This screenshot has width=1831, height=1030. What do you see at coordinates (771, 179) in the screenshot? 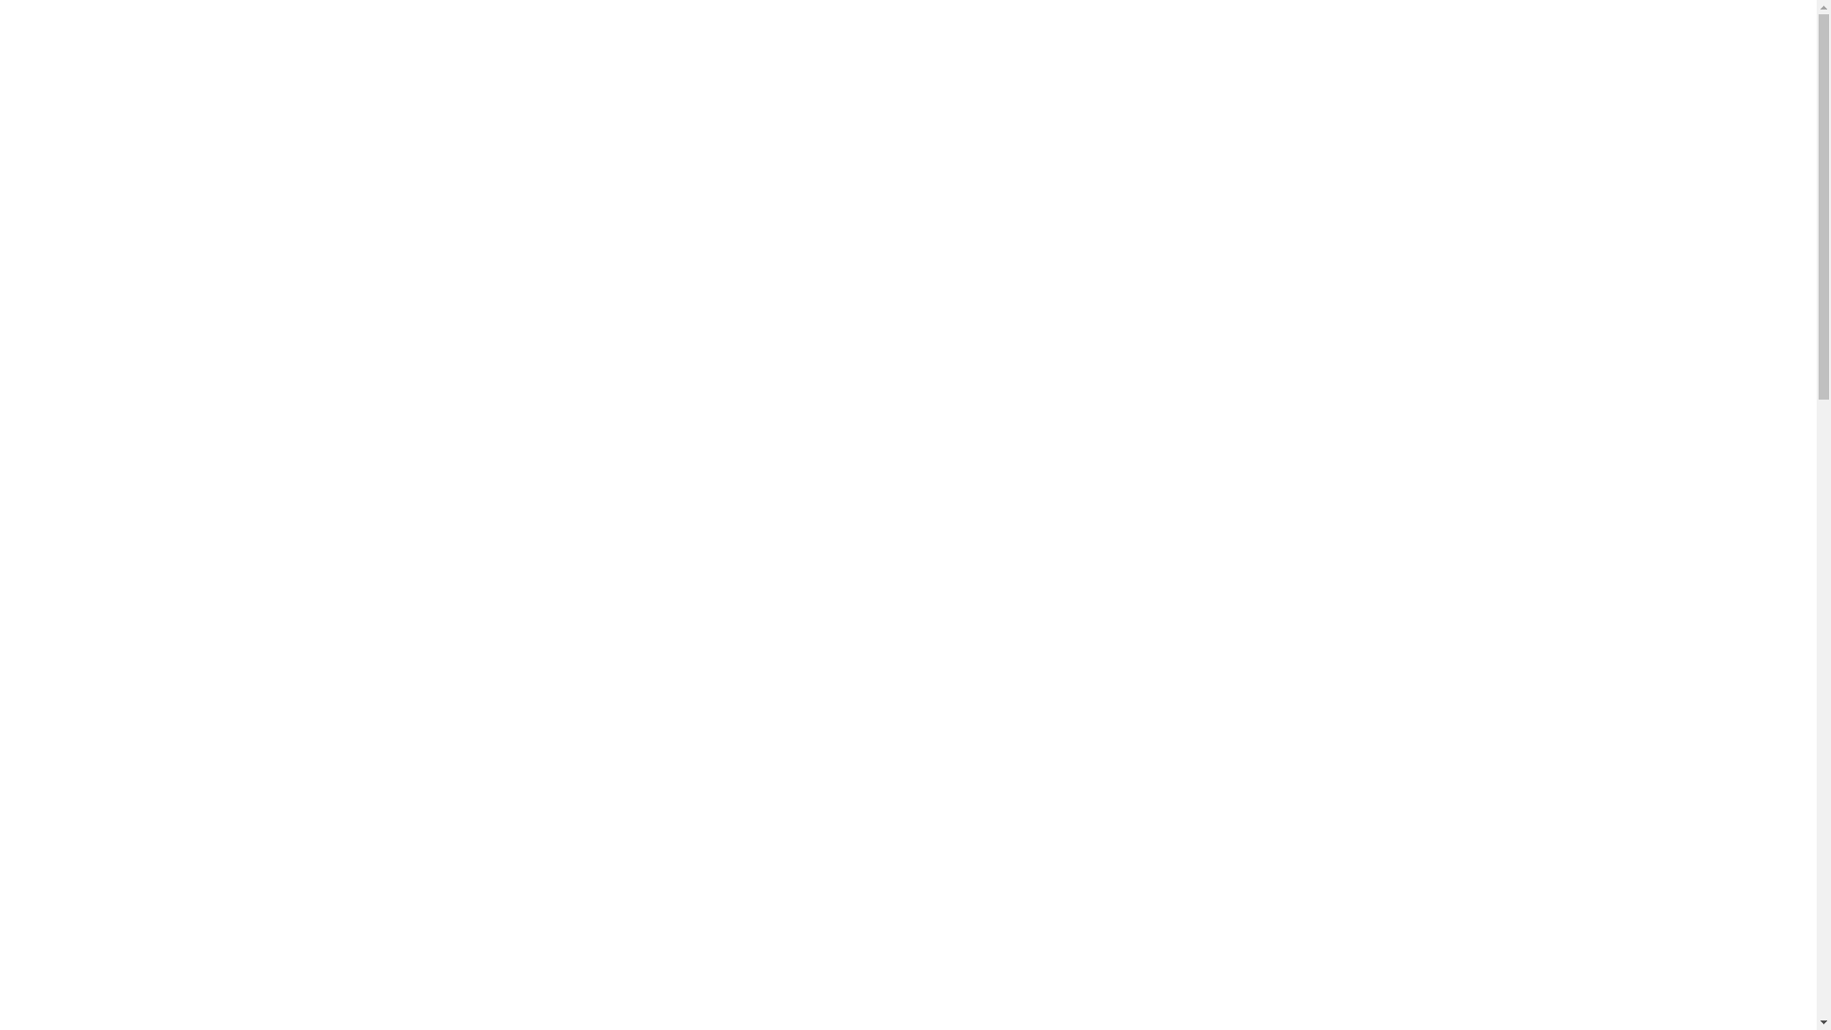
I see `BLOG` at bounding box center [771, 179].